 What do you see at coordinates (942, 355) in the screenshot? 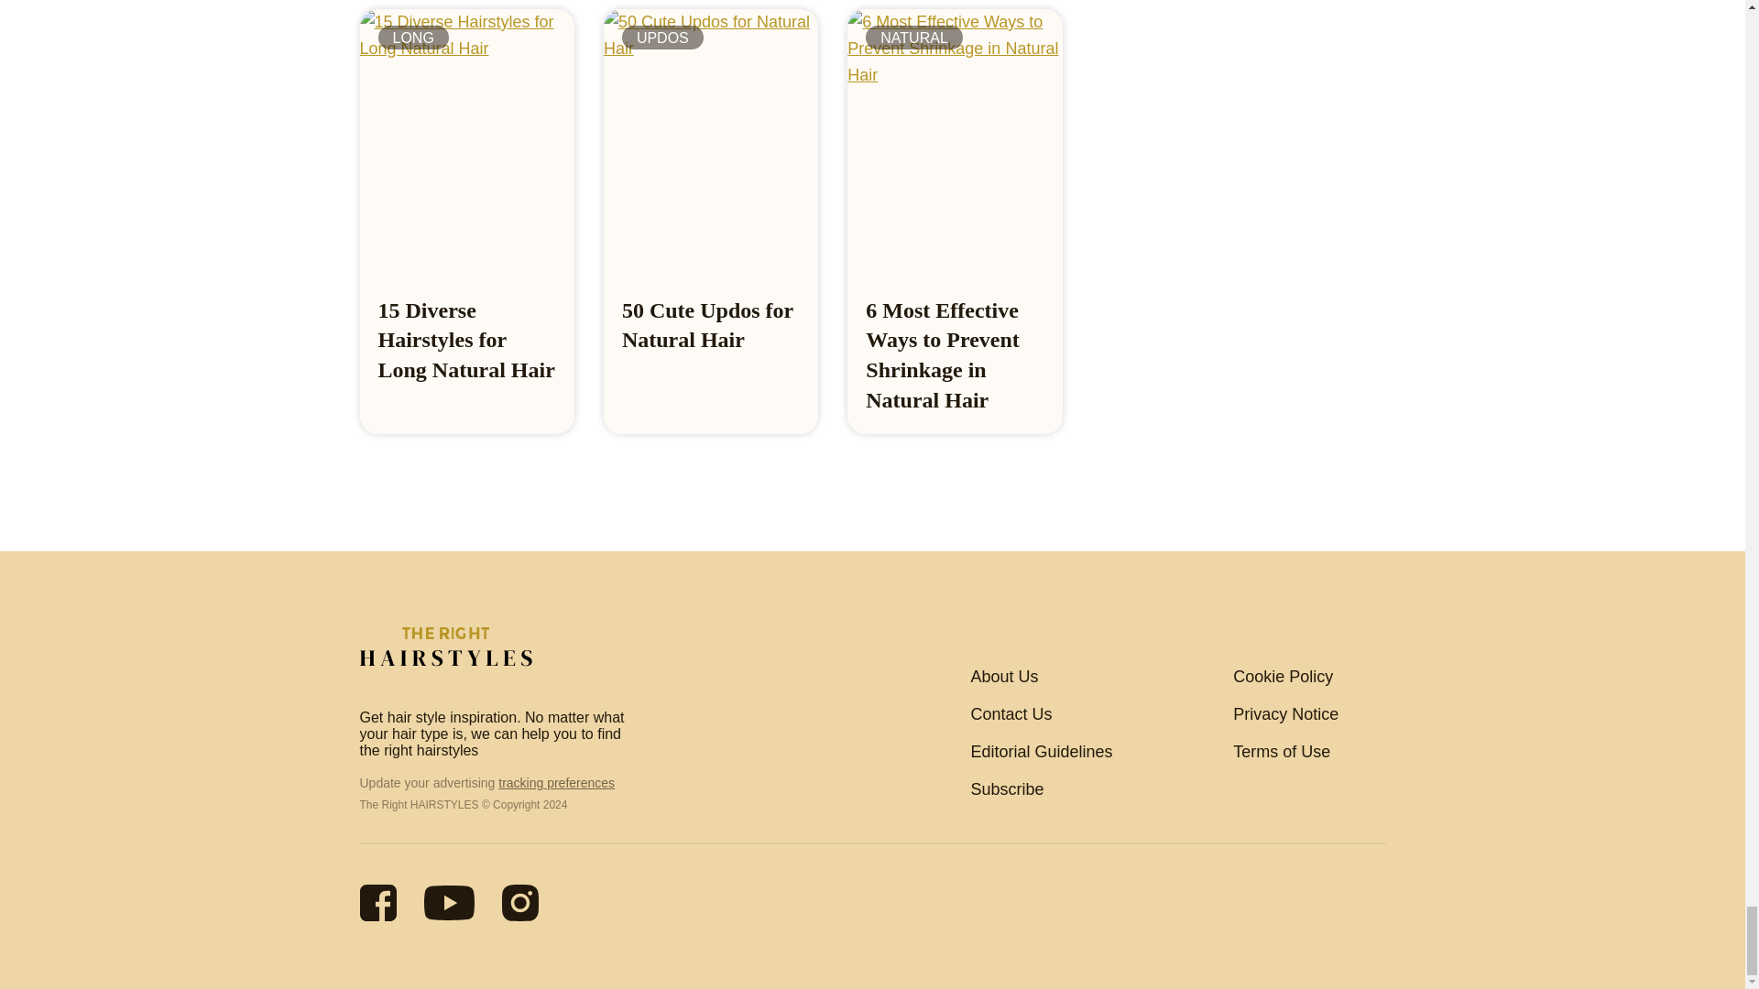
I see `6 Most Effective Ways to Prevent Shrinkage in Natural Hair` at bounding box center [942, 355].